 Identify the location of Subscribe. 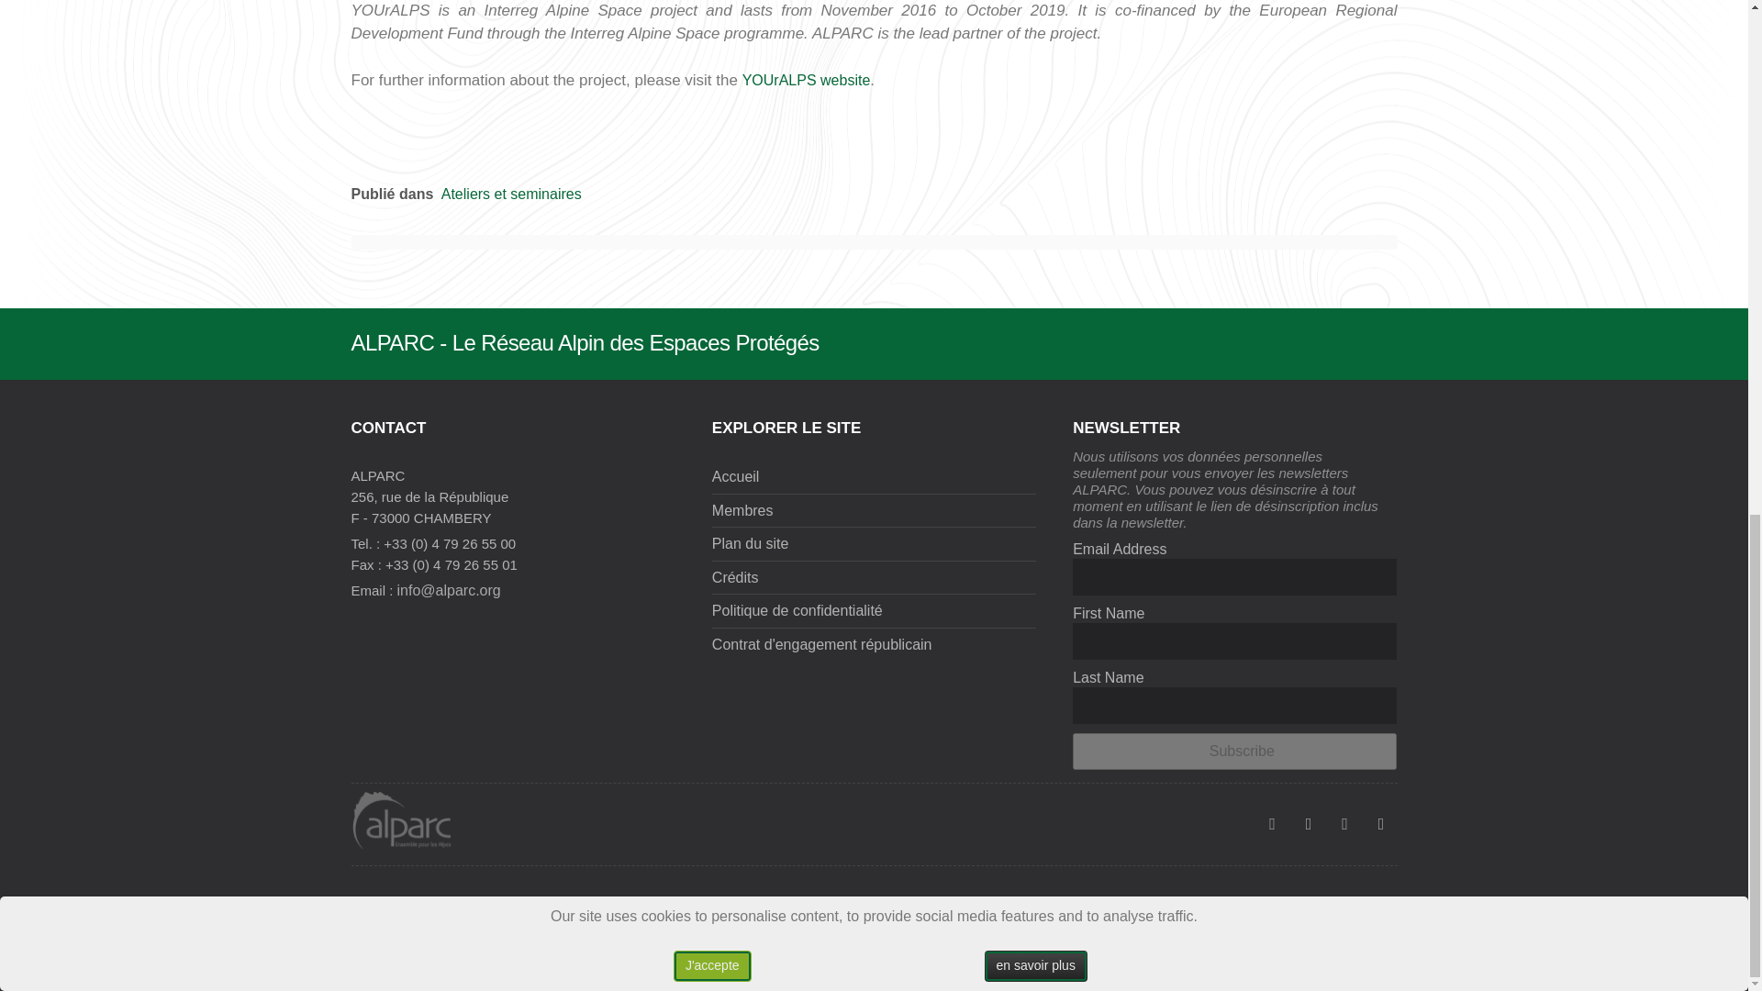
(1235, 752).